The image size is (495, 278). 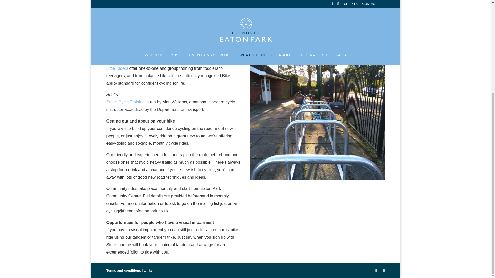 I want to click on Facebook page, so click(x=133, y=8).